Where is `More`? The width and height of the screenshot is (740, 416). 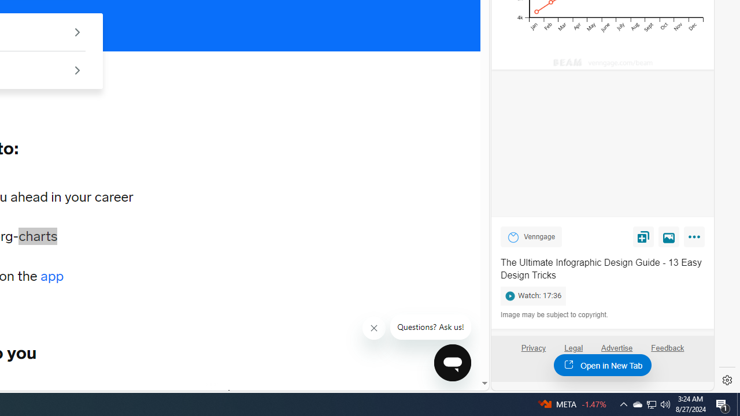
More is located at coordinates (696, 239).